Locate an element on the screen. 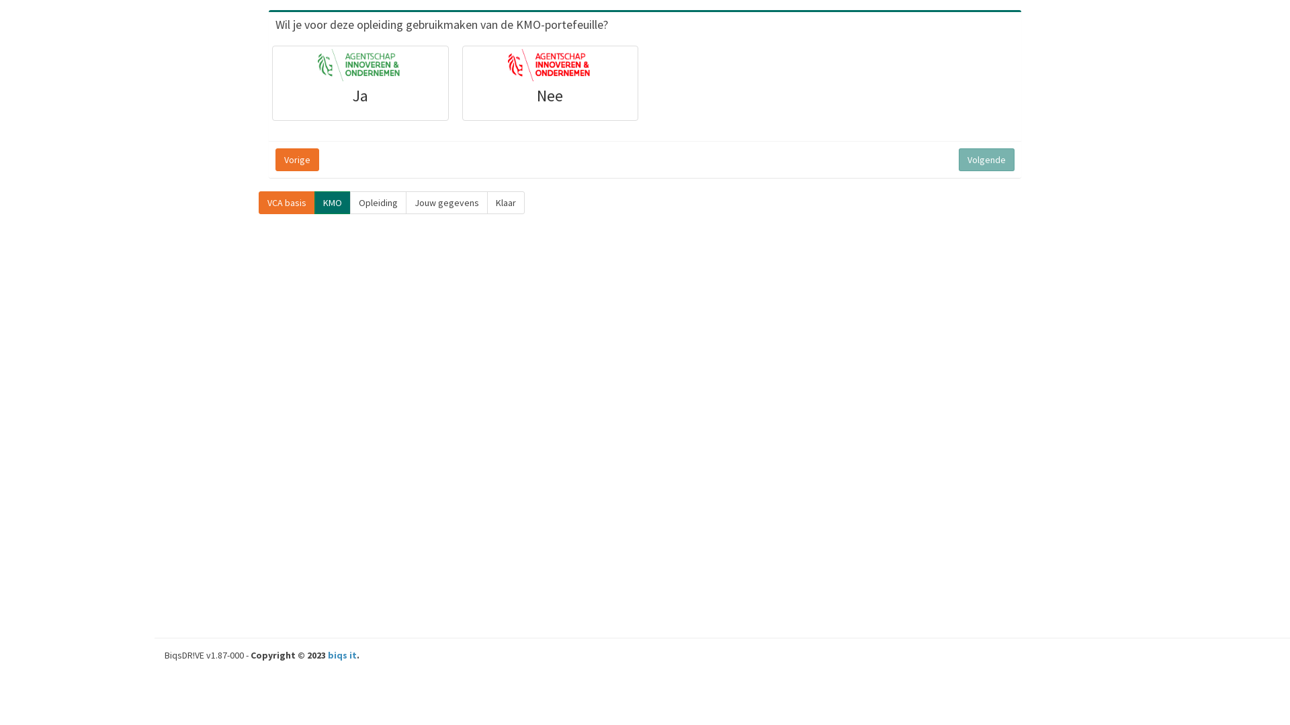 This screenshot has height=725, width=1290. Klaar is located at coordinates (506, 203).